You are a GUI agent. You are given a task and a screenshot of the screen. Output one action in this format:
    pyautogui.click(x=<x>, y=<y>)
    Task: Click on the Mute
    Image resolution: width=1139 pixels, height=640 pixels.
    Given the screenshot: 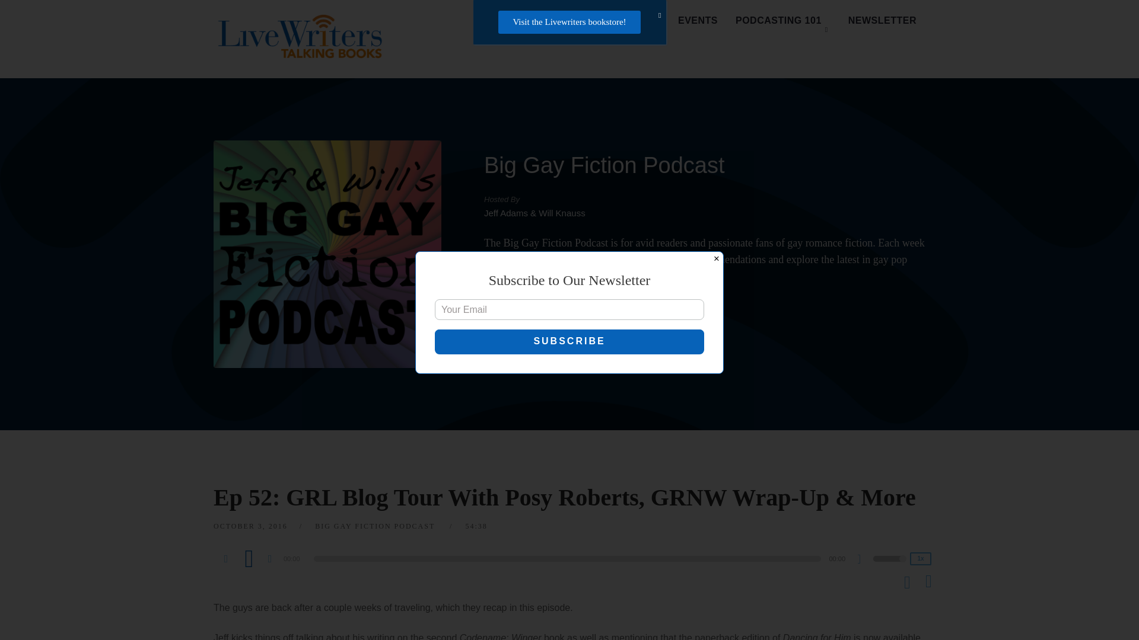 What is the action you would take?
    pyautogui.click(x=864, y=561)
    